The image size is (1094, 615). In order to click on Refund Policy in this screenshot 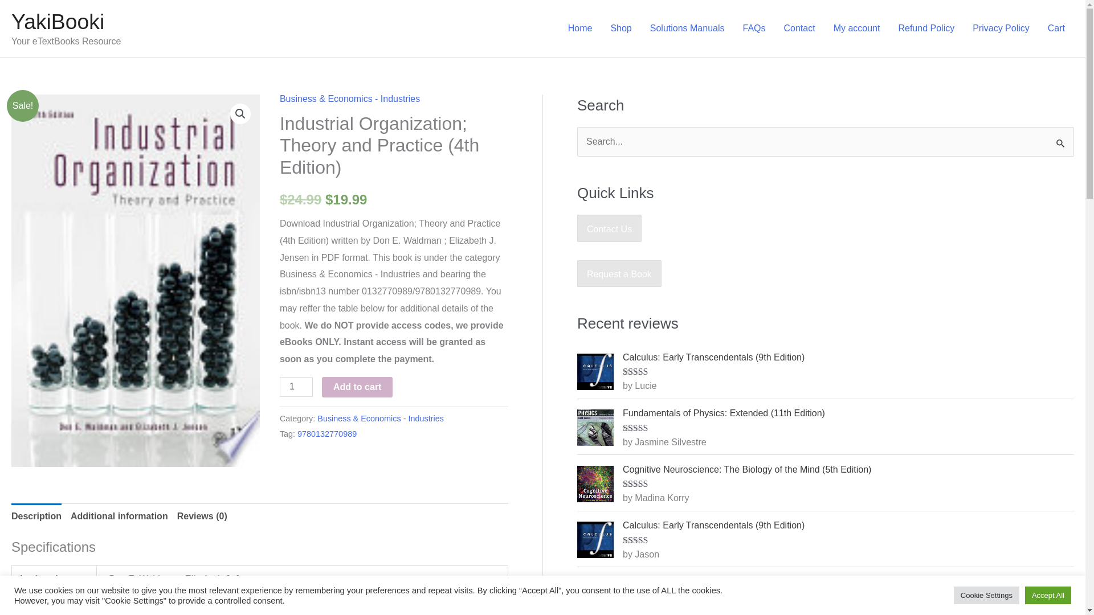, I will do `click(926, 28)`.